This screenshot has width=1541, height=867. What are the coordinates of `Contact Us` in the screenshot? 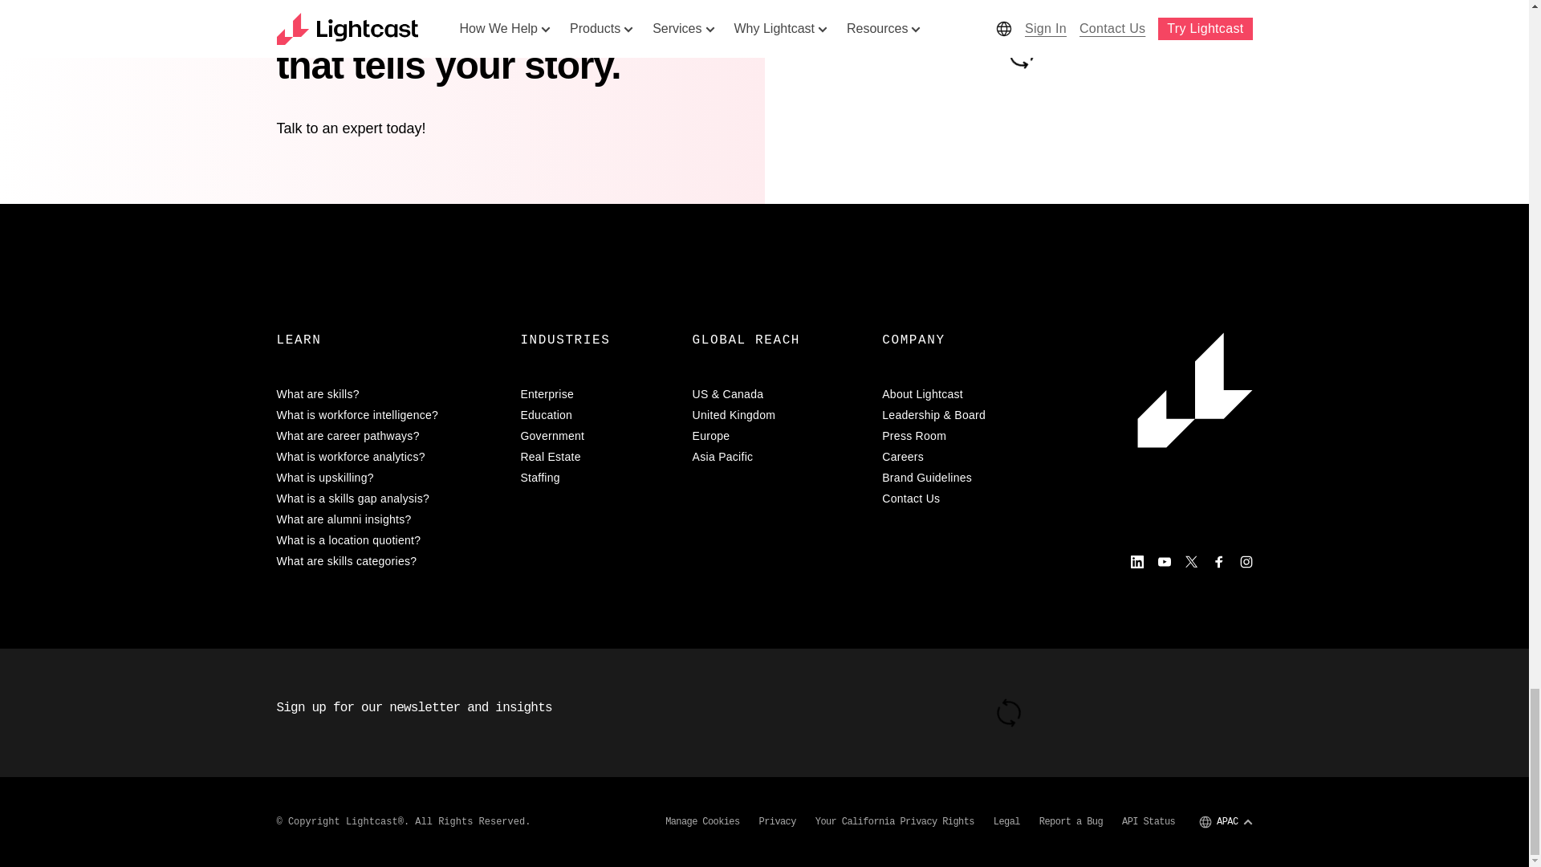 It's located at (965, 498).